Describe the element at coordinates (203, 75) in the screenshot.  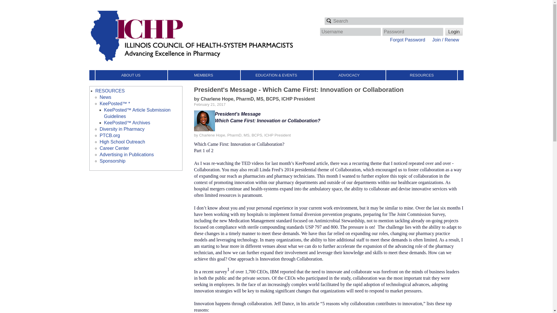
I see `MEMBERS` at that location.